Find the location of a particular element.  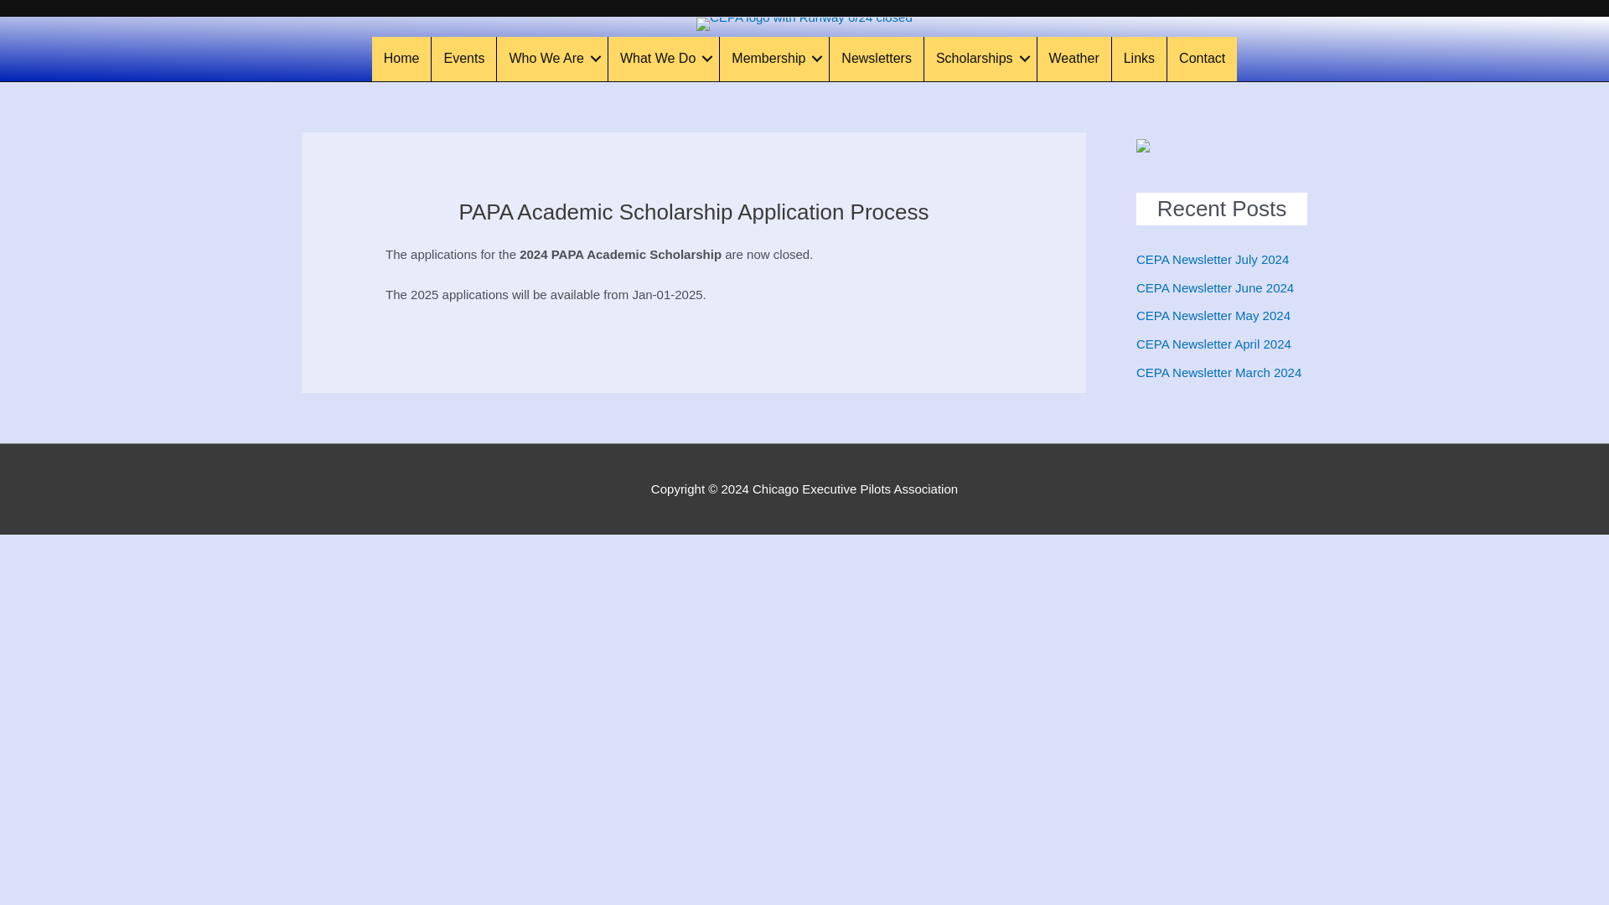

Links is located at coordinates (1139, 59).